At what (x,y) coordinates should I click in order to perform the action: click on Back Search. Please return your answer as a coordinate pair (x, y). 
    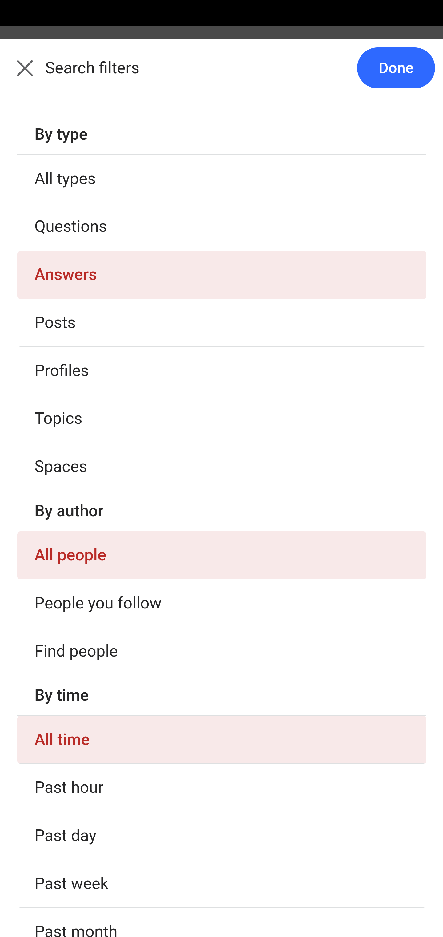
    Looking at the image, I should click on (221, 75).